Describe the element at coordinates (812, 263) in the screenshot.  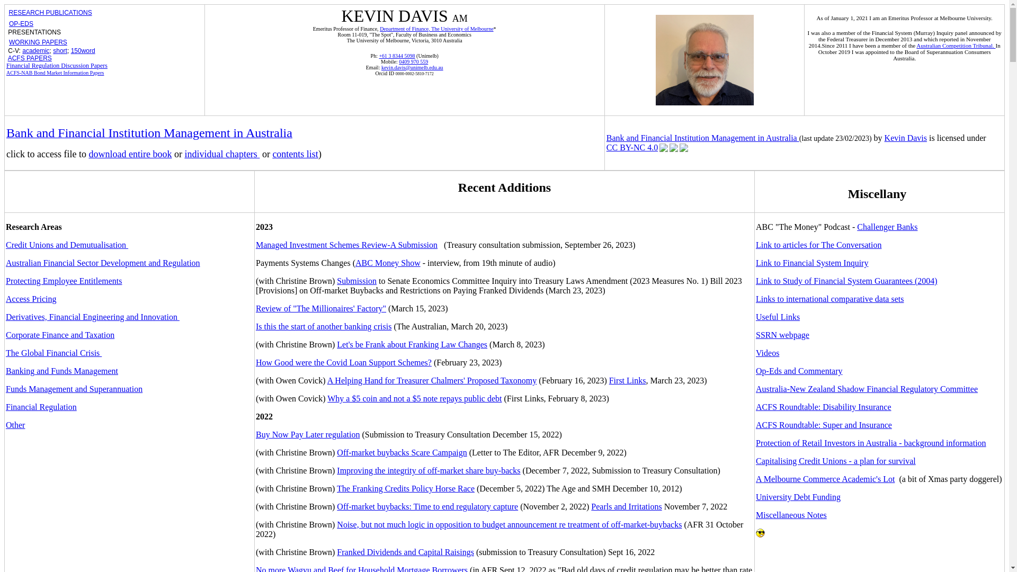
I see `Link to Financial System Inquiry` at that location.